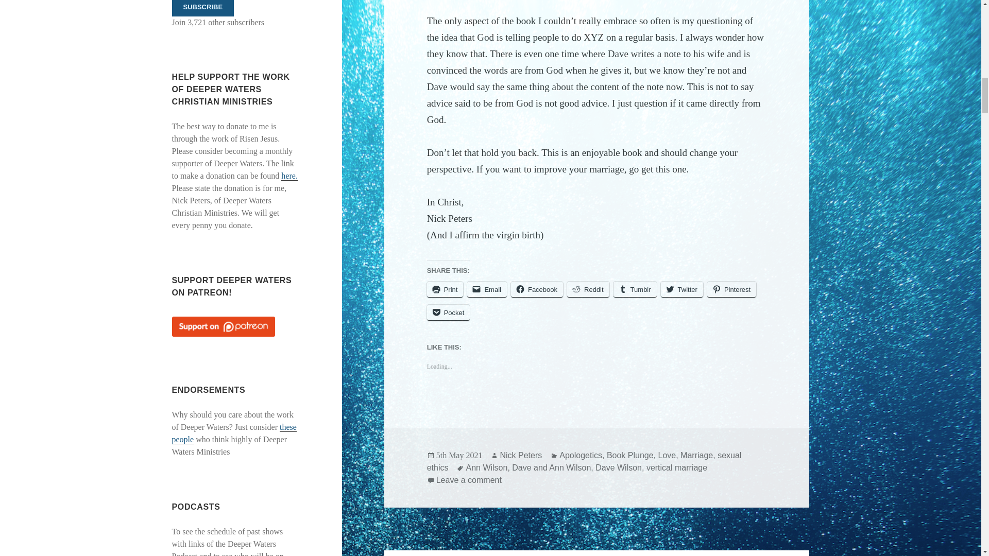 The image size is (989, 556). What do you see at coordinates (234, 433) in the screenshot?
I see `these people` at bounding box center [234, 433].